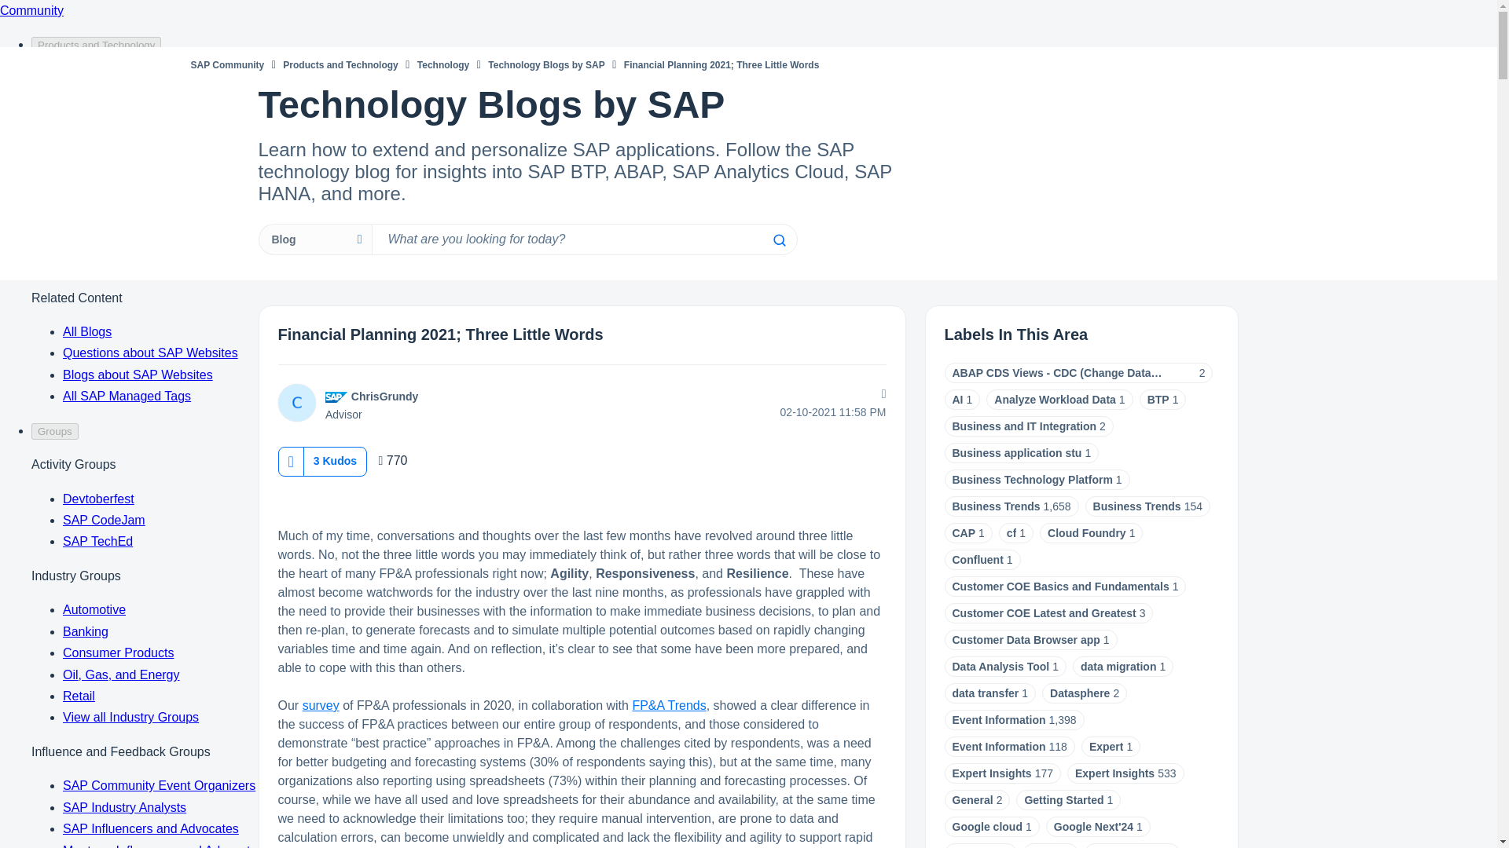  Describe the element at coordinates (290, 461) in the screenshot. I see `Click here to give kudos to this post.` at that location.